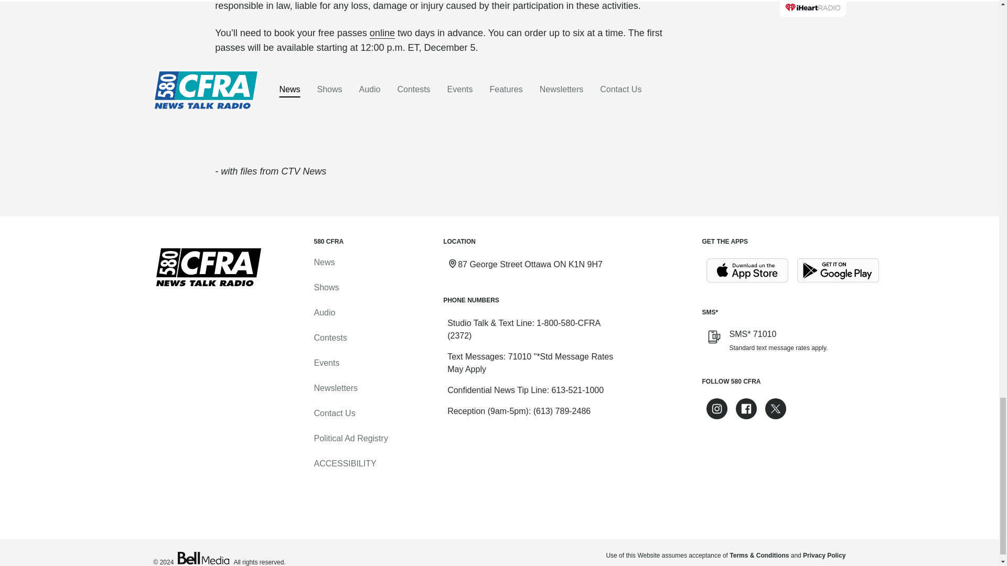  Describe the element at coordinates (344, 463) in the screenshot. I see `Accessibility` at that location.